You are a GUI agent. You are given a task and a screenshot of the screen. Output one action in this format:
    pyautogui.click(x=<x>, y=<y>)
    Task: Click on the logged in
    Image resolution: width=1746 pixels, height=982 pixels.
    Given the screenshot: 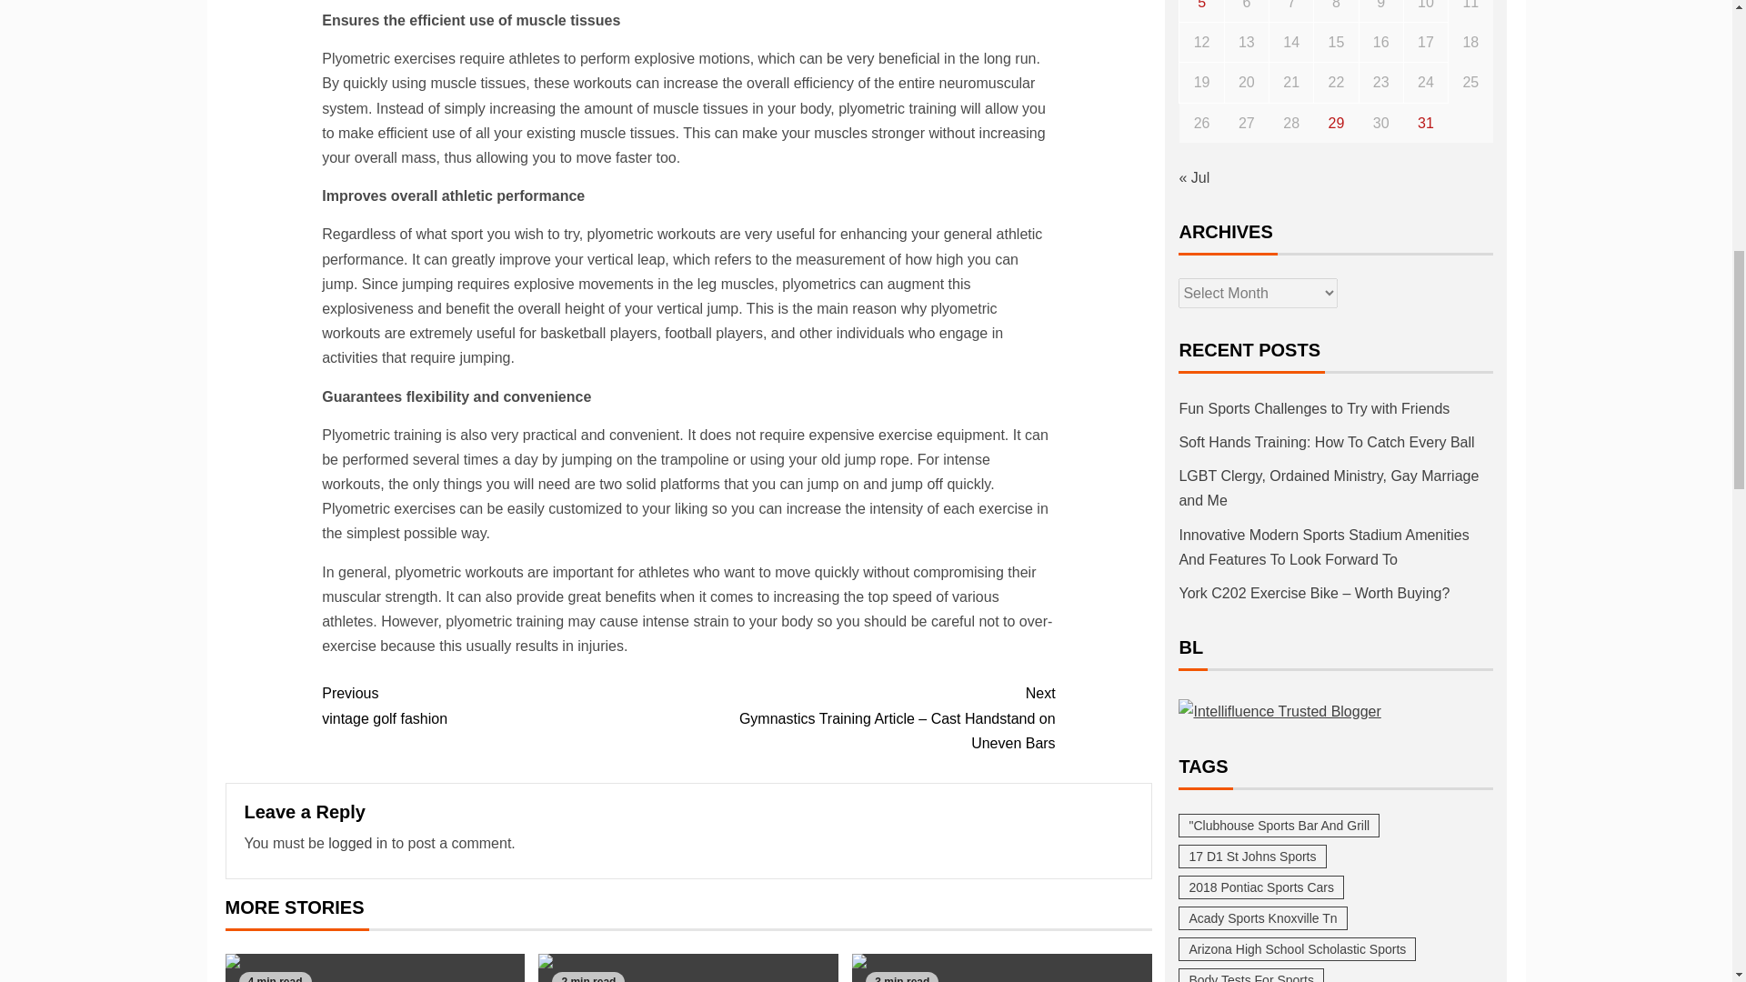 What is the action you would take?
    pyautogui.click(x=504, y=706)
    